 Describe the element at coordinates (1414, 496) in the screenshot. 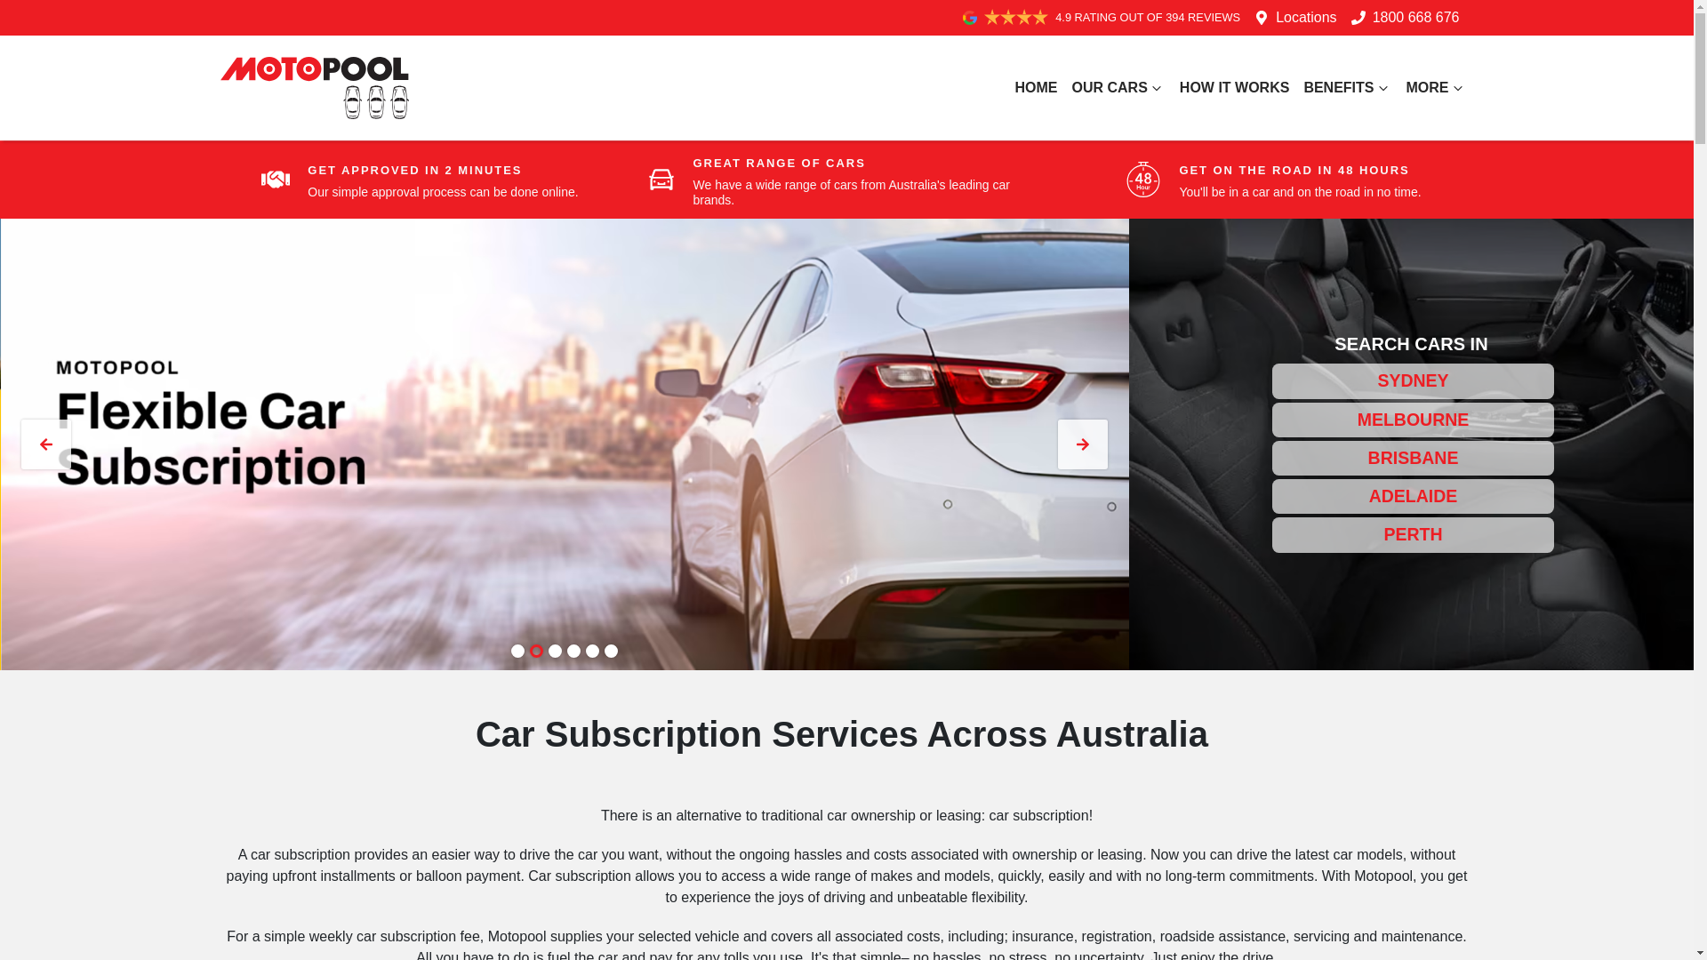

I see `ADELAIDE` at that location.